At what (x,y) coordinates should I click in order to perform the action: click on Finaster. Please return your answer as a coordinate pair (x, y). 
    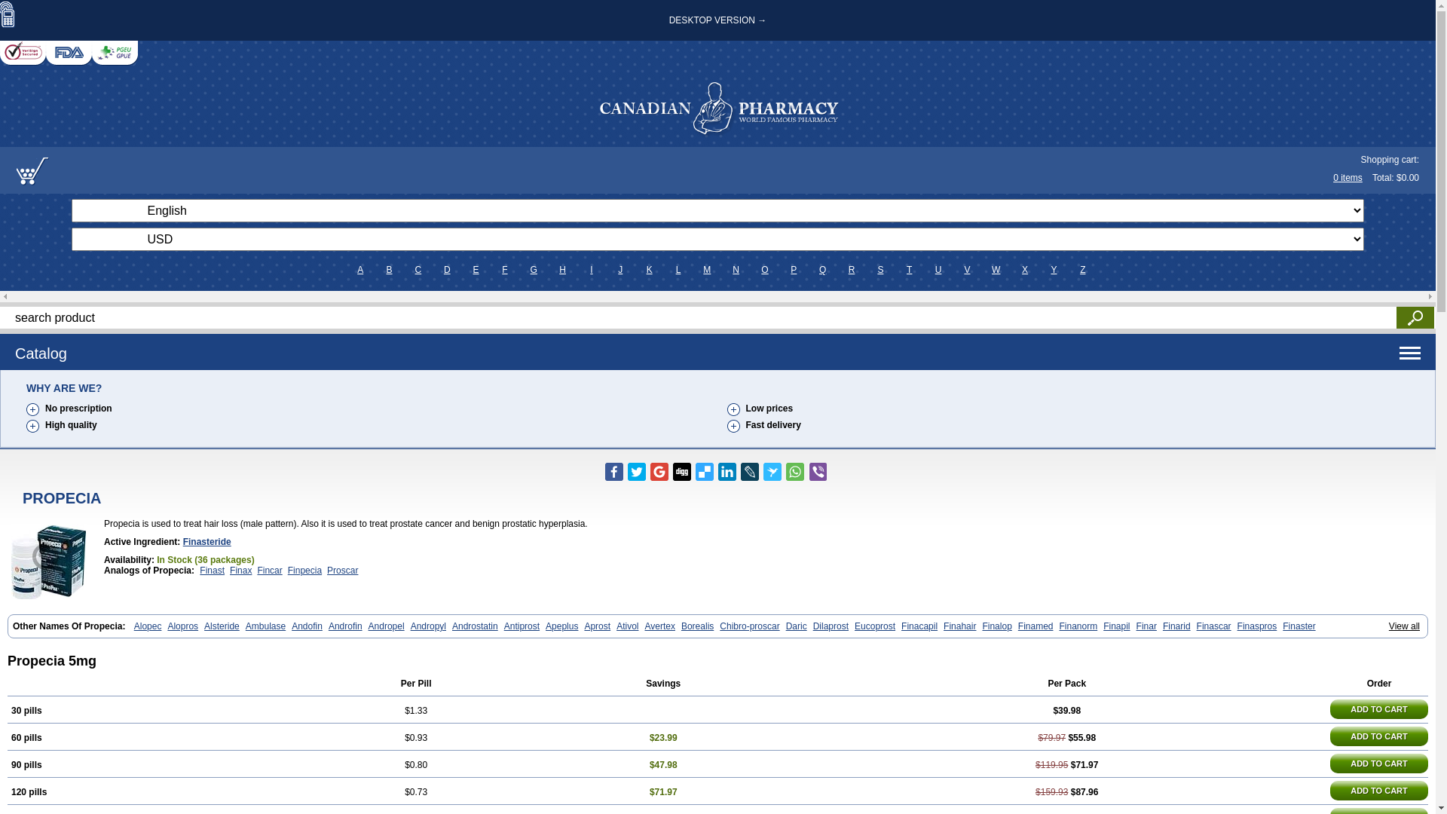
    Looking at the image, I should click on (1299, 626).